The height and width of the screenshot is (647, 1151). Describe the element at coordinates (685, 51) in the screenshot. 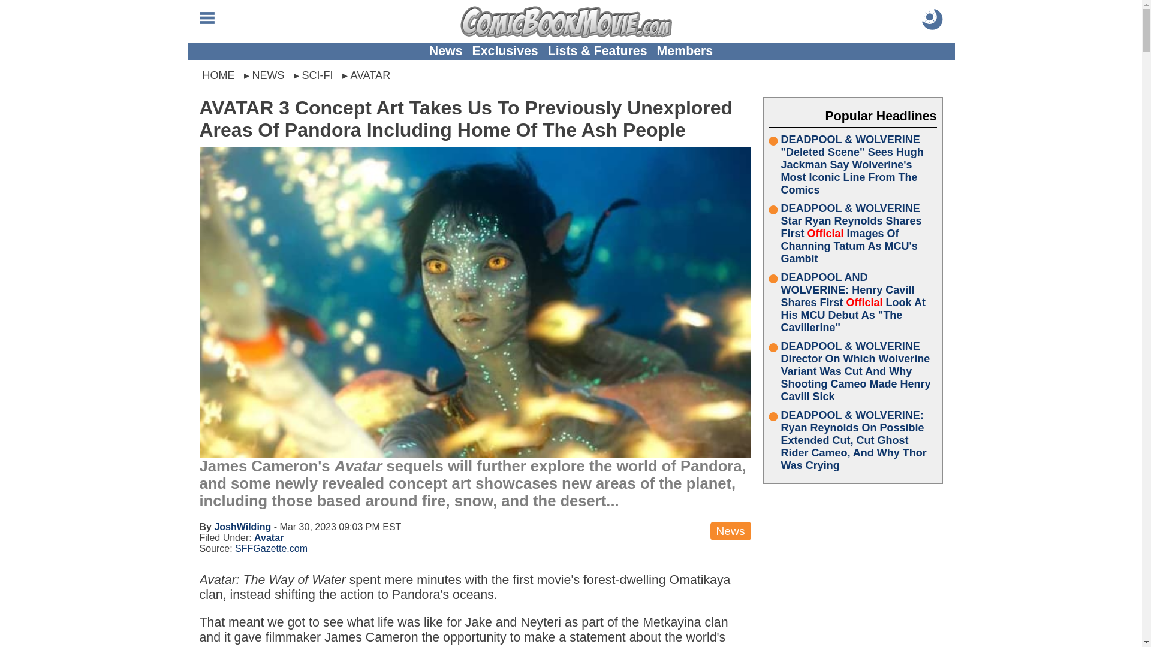

I see `Members` at that location.